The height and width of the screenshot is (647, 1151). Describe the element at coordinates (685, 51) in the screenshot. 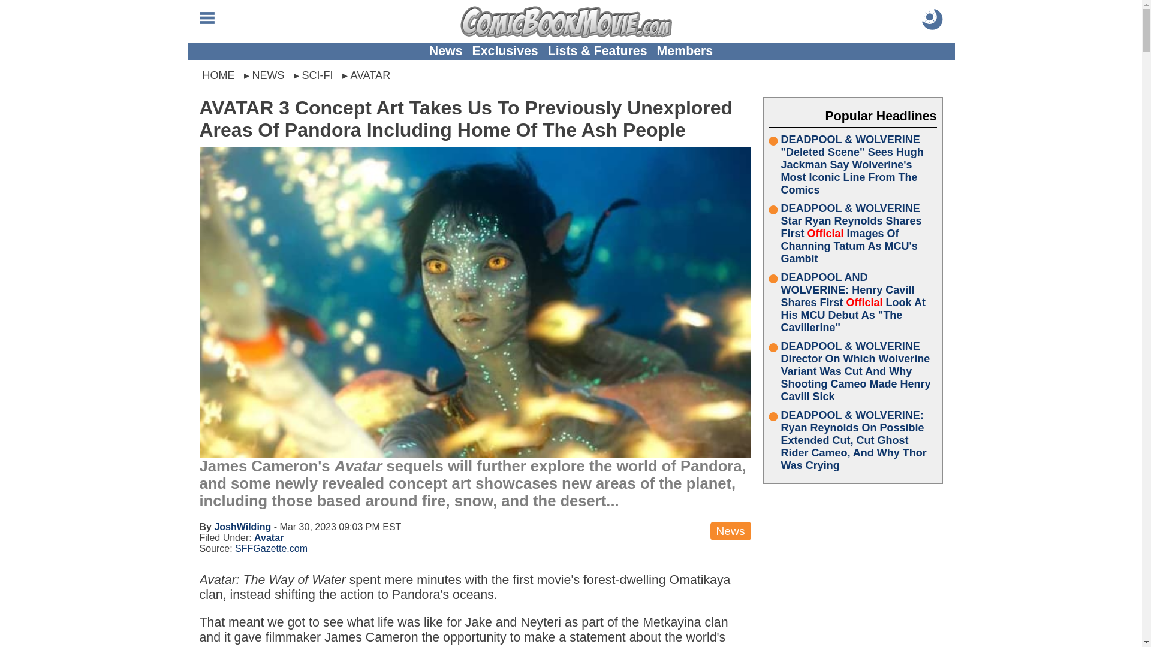

I see `Members` at that location.